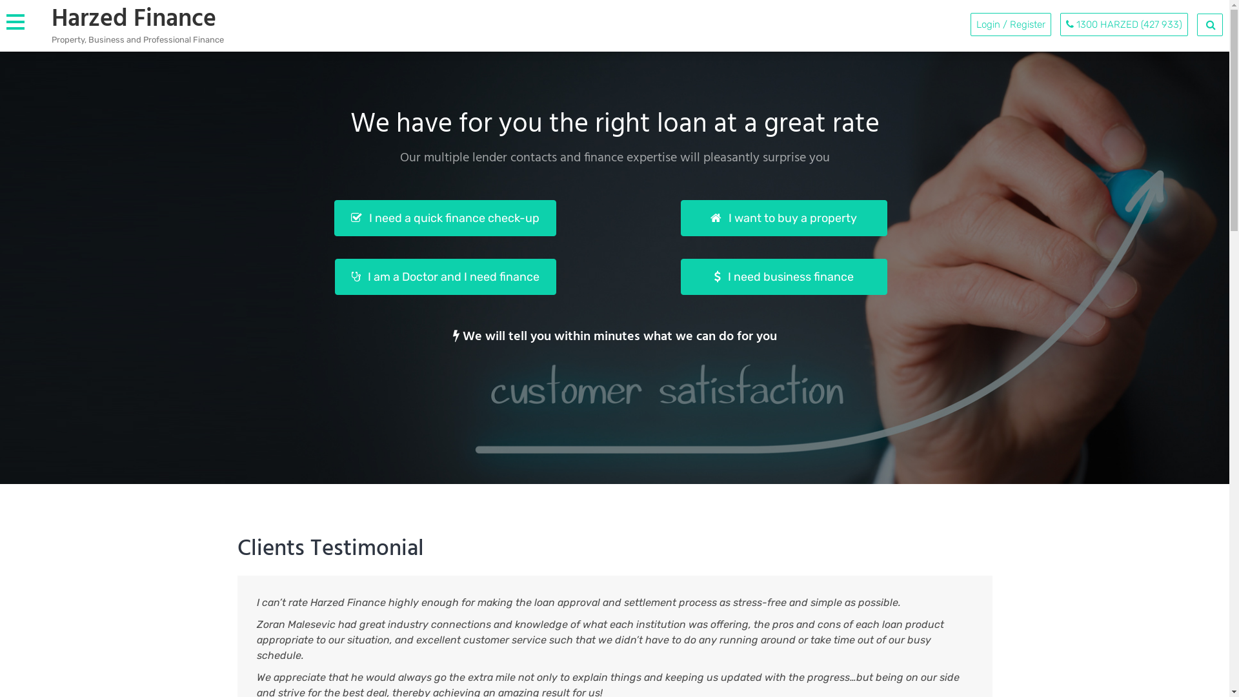 This screenshot has height=697, width=1239. Describe the element at coordinates (0, 0) in the screenshot. I see `Skip to content` at that location.